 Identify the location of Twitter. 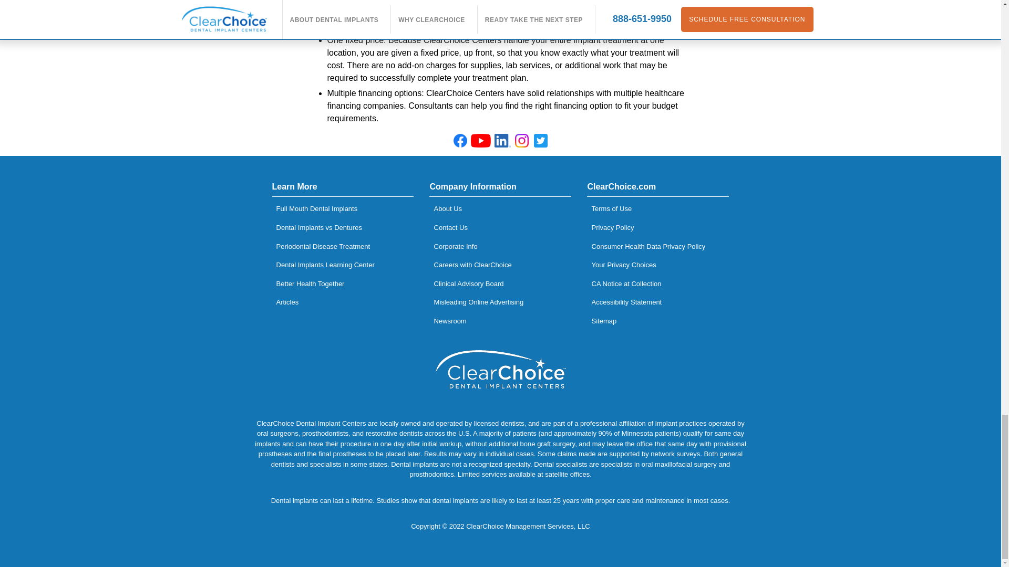
(540, 140).